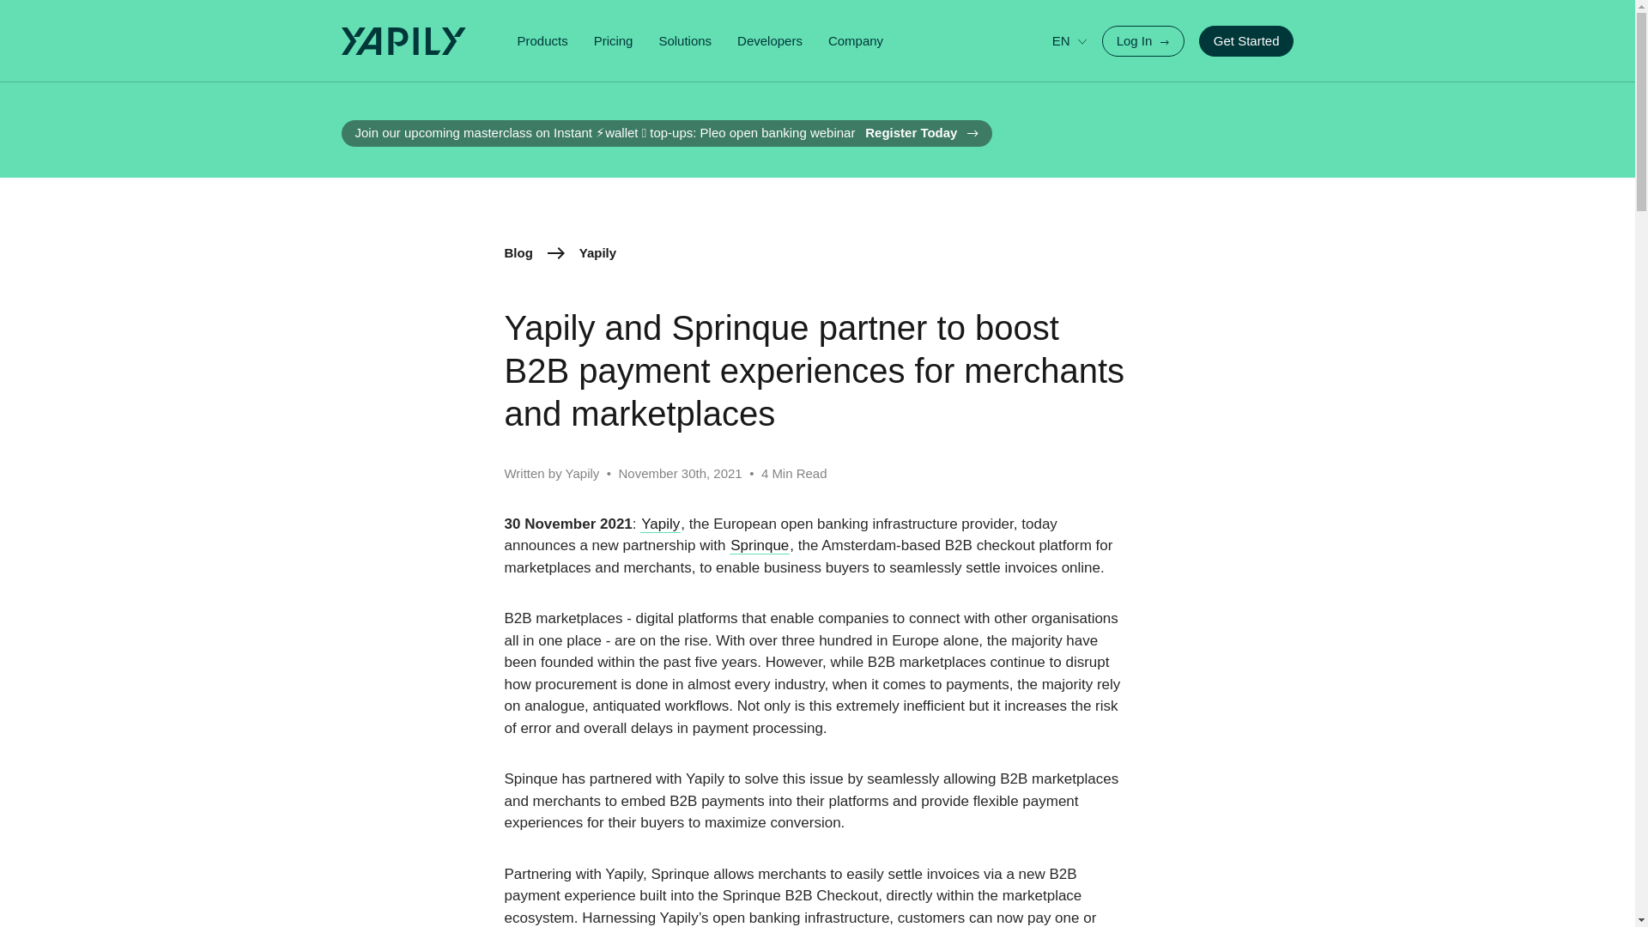 This screenshot has height=927, width=1648. Describe the element at coordinates (1246, 41) in the screenshot. I see `Get Started` at that location.